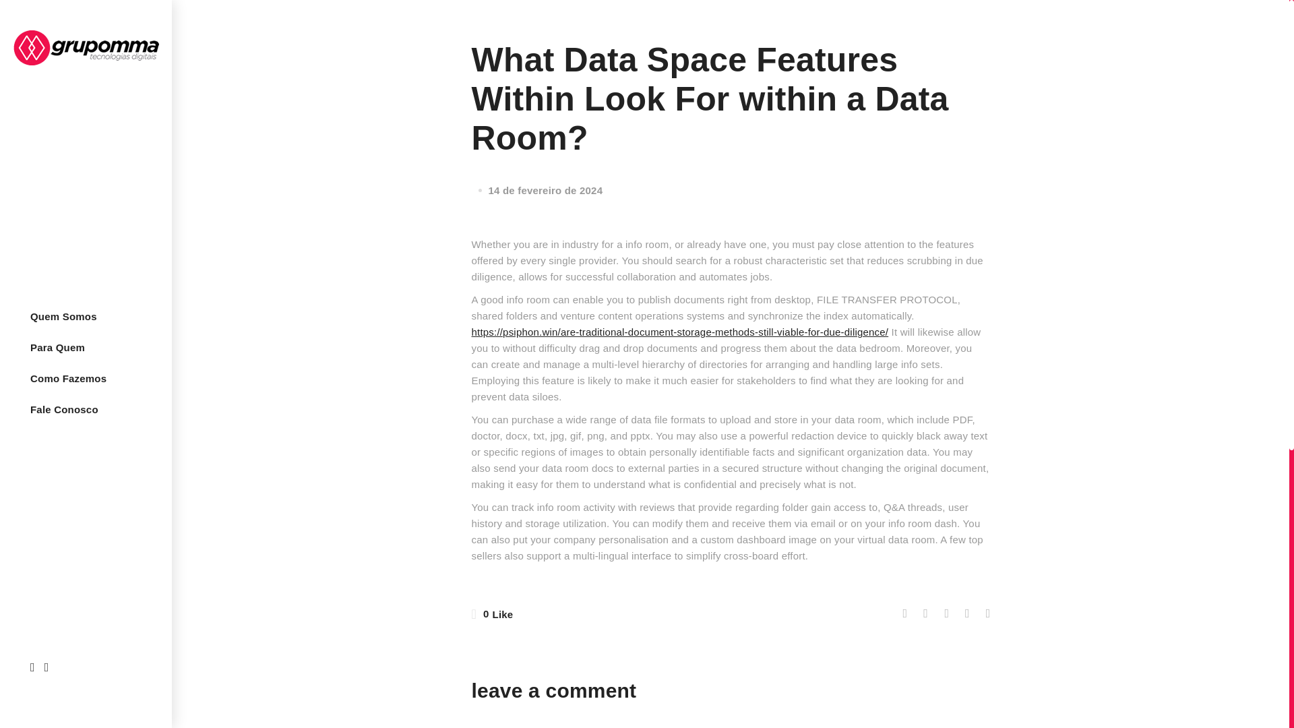  What do you see at coordinates (65, 410) in the screenshot?
I see `Fale Conosco` at bounding box center [65, 410].